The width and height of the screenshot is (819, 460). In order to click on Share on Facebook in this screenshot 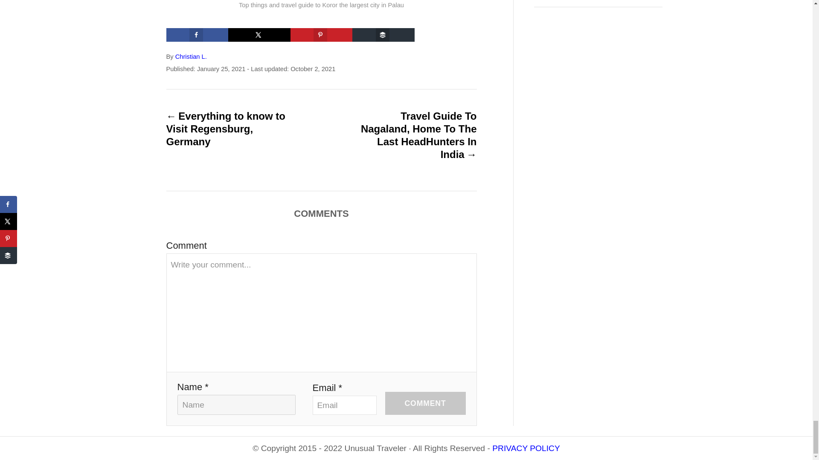, I will do `click(197, 35)`.